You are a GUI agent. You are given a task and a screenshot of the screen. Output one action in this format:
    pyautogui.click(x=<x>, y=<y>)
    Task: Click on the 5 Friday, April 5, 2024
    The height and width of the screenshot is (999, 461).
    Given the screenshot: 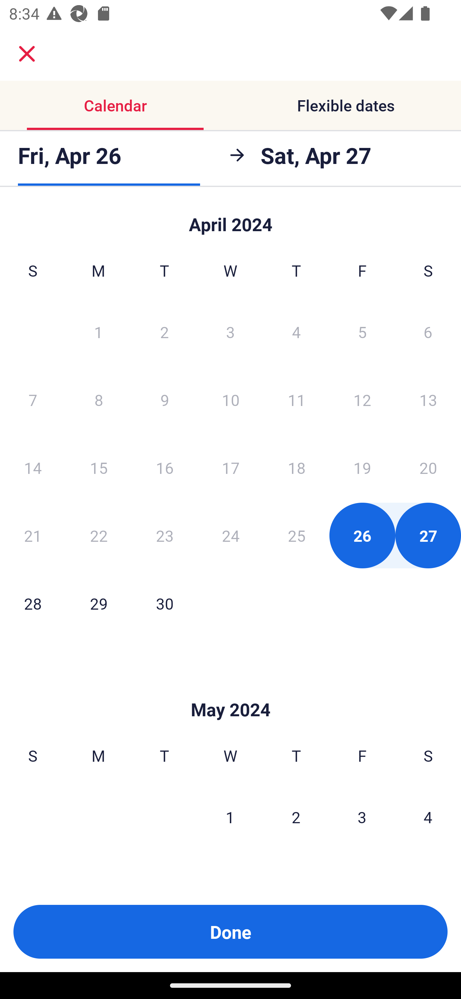 What is the action you would take?
    pyautogui.click(x=362, y=331)
    